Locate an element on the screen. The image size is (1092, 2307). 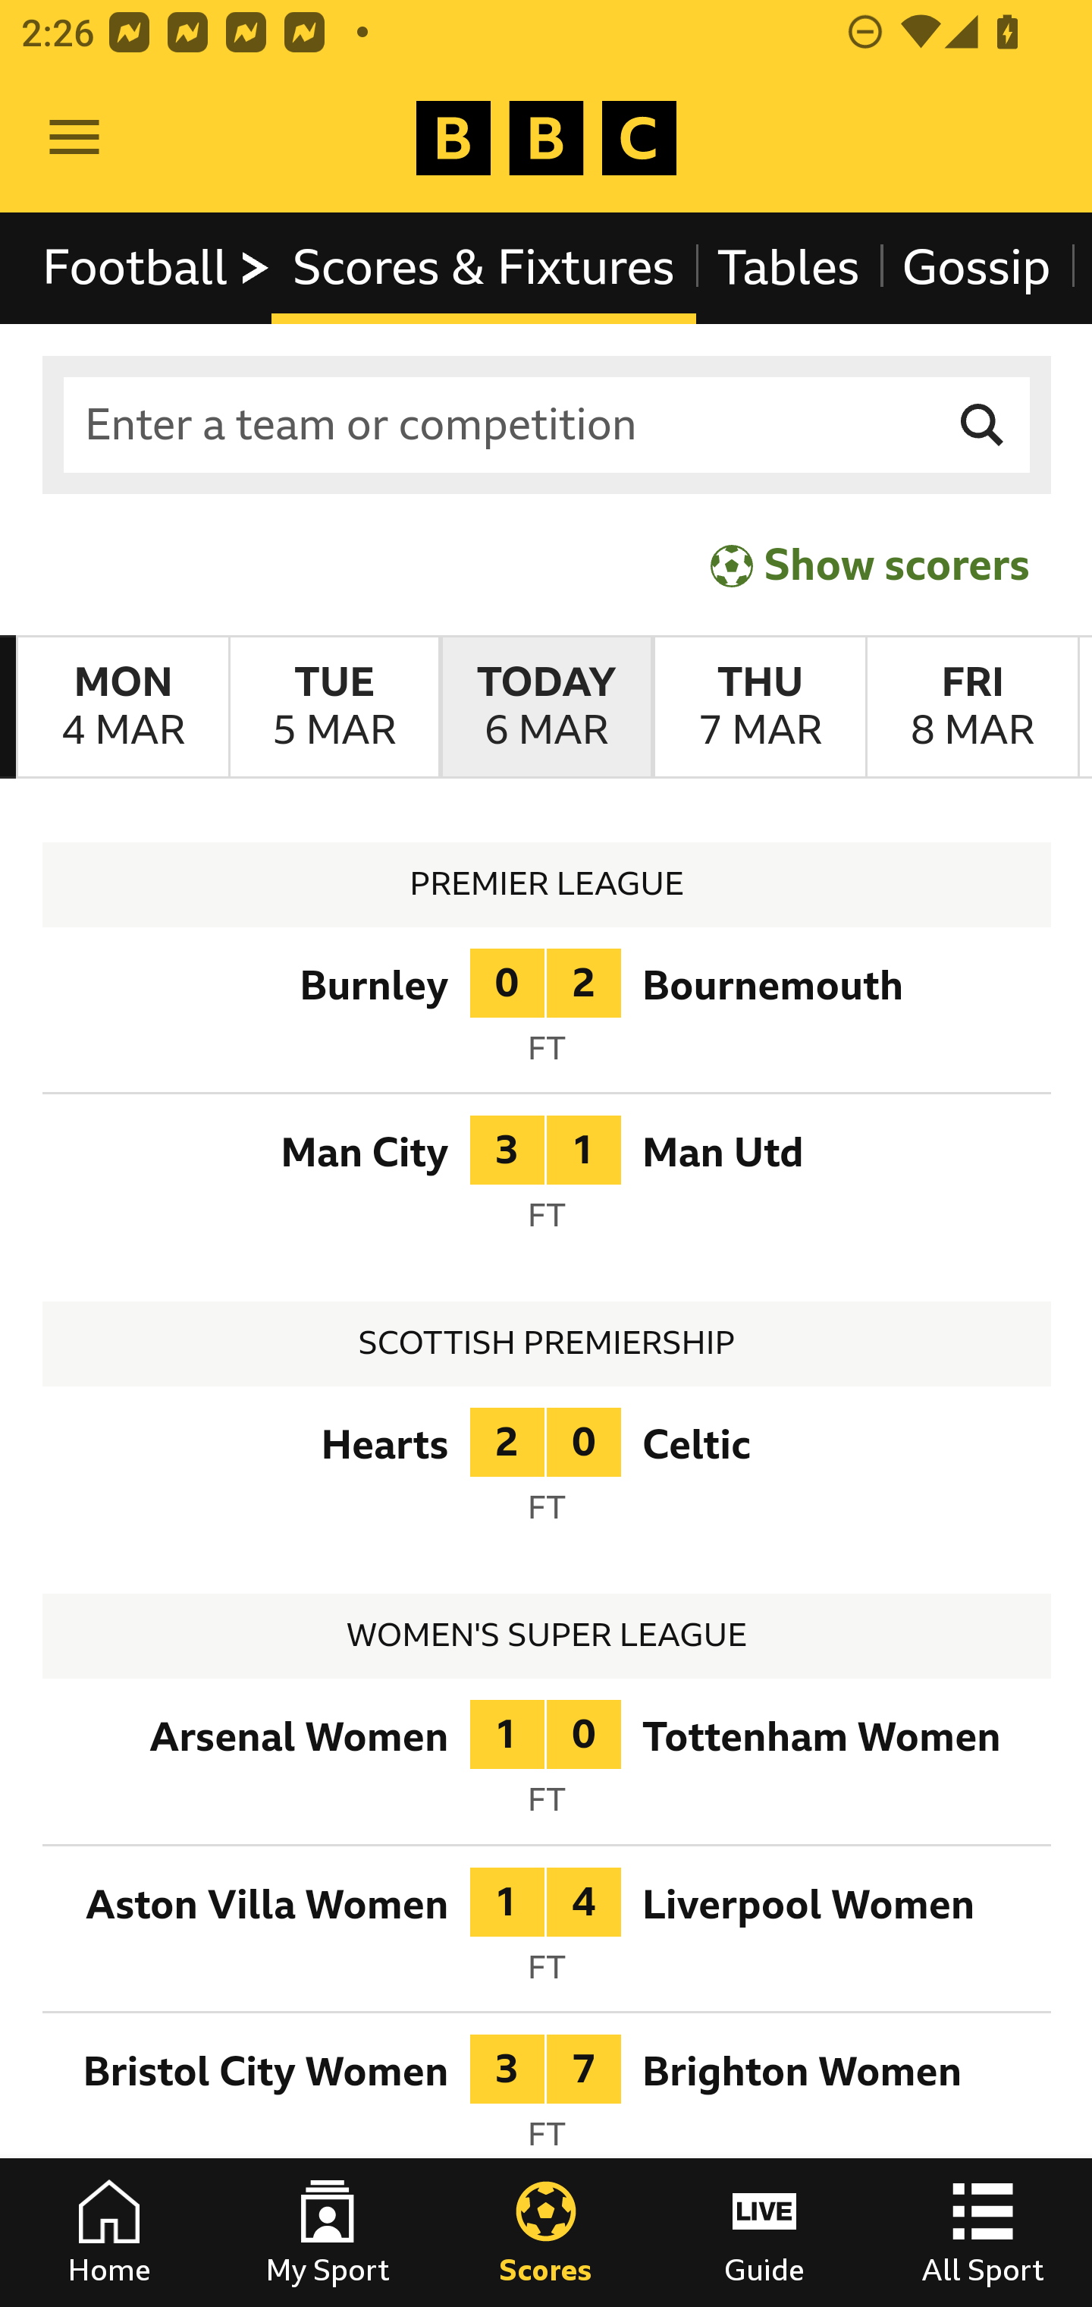
All Sport is located at coordinates (983, 2233).